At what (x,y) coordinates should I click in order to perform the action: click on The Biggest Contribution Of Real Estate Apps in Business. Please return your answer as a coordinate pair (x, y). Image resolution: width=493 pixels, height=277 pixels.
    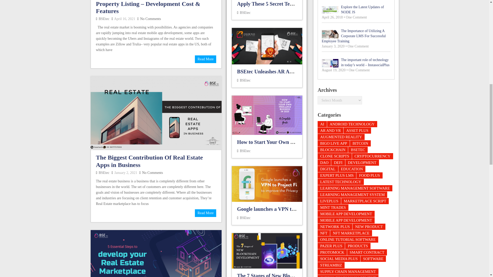
    Looking at the image, I should click on (156, 113).